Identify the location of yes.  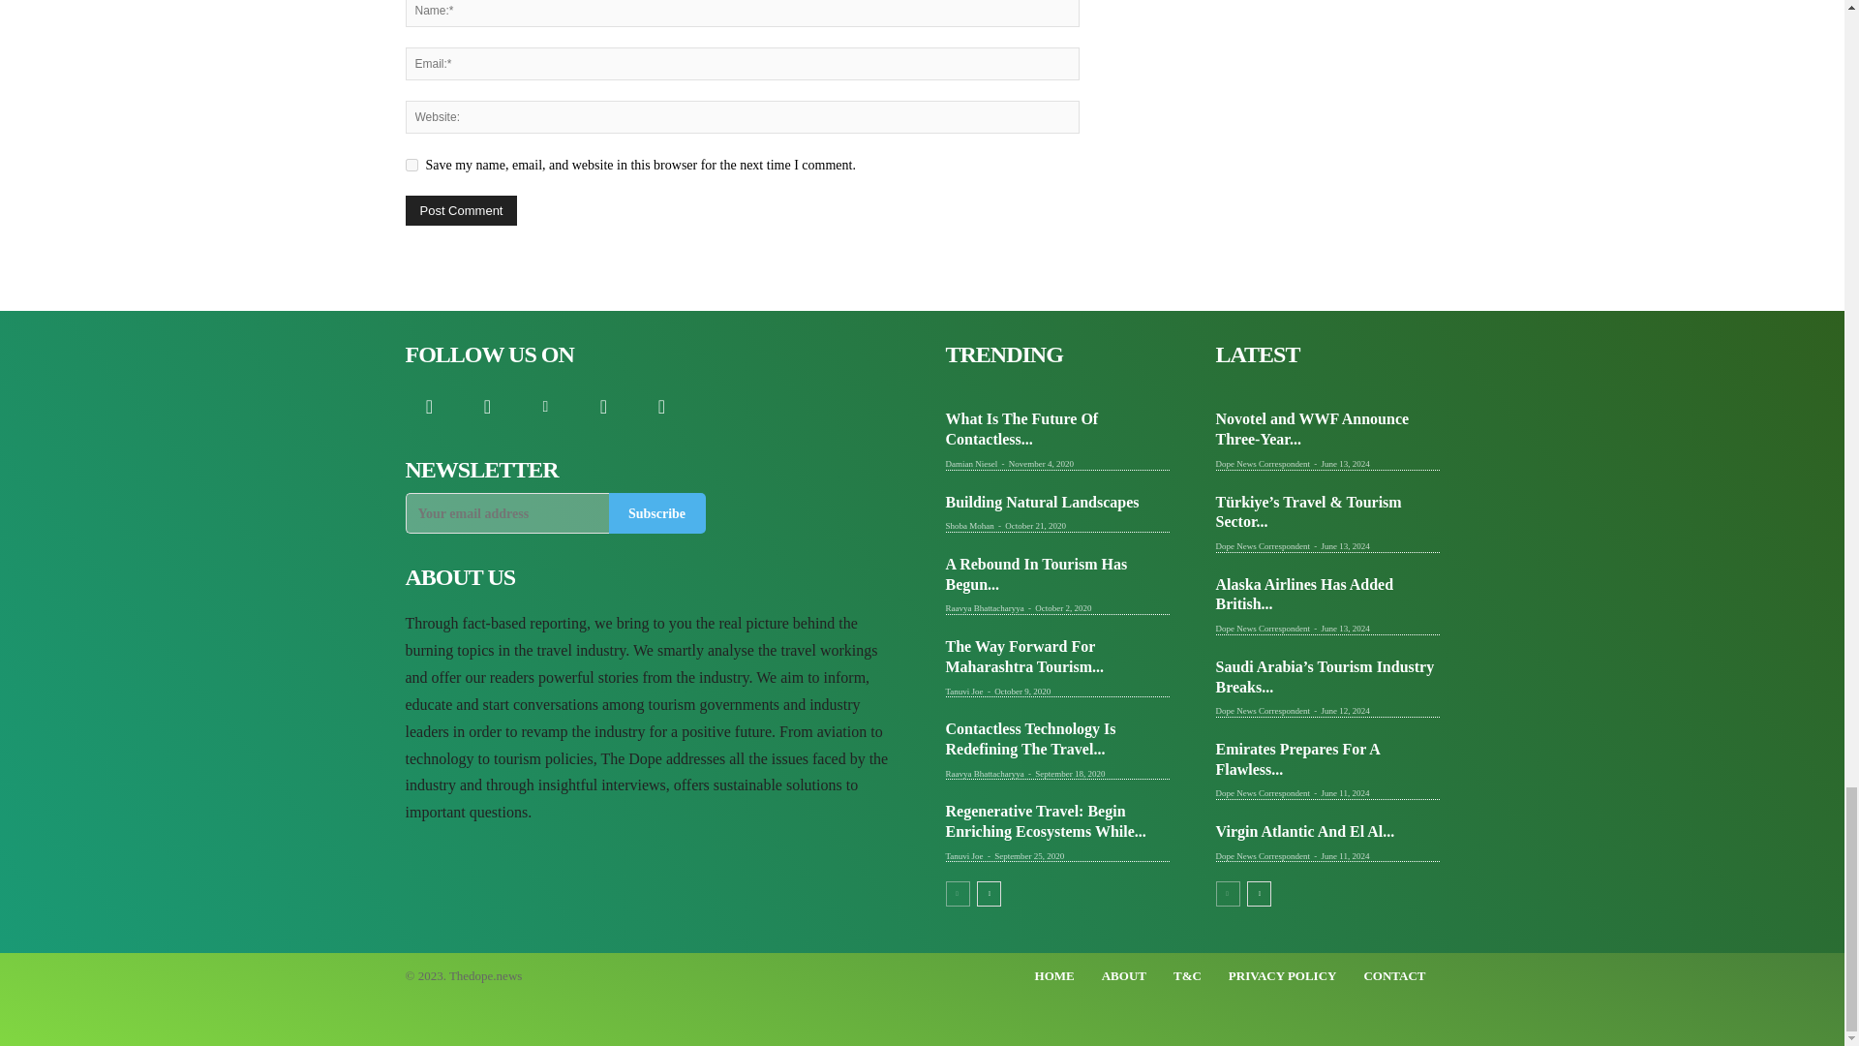
(411, 165).